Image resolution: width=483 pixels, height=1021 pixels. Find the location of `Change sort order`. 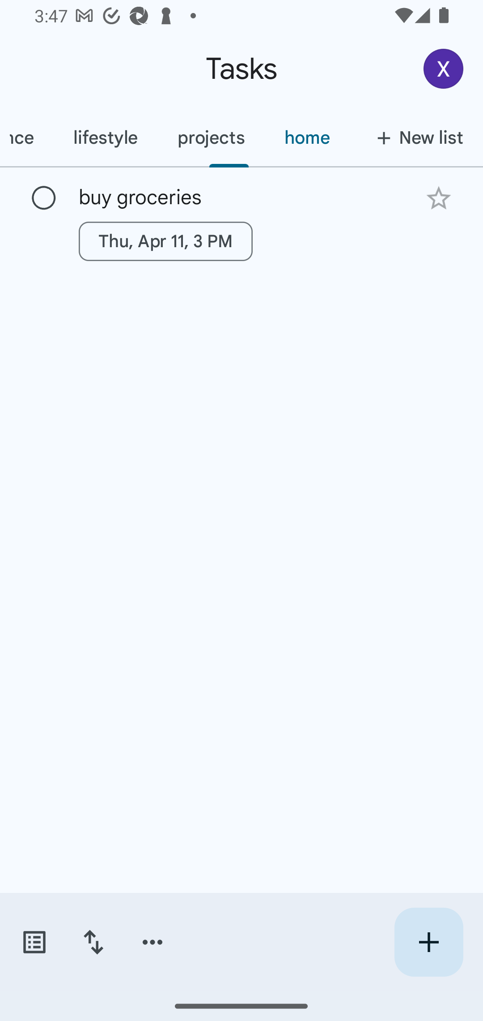

Change sort order is located at coordinates (93, 942).